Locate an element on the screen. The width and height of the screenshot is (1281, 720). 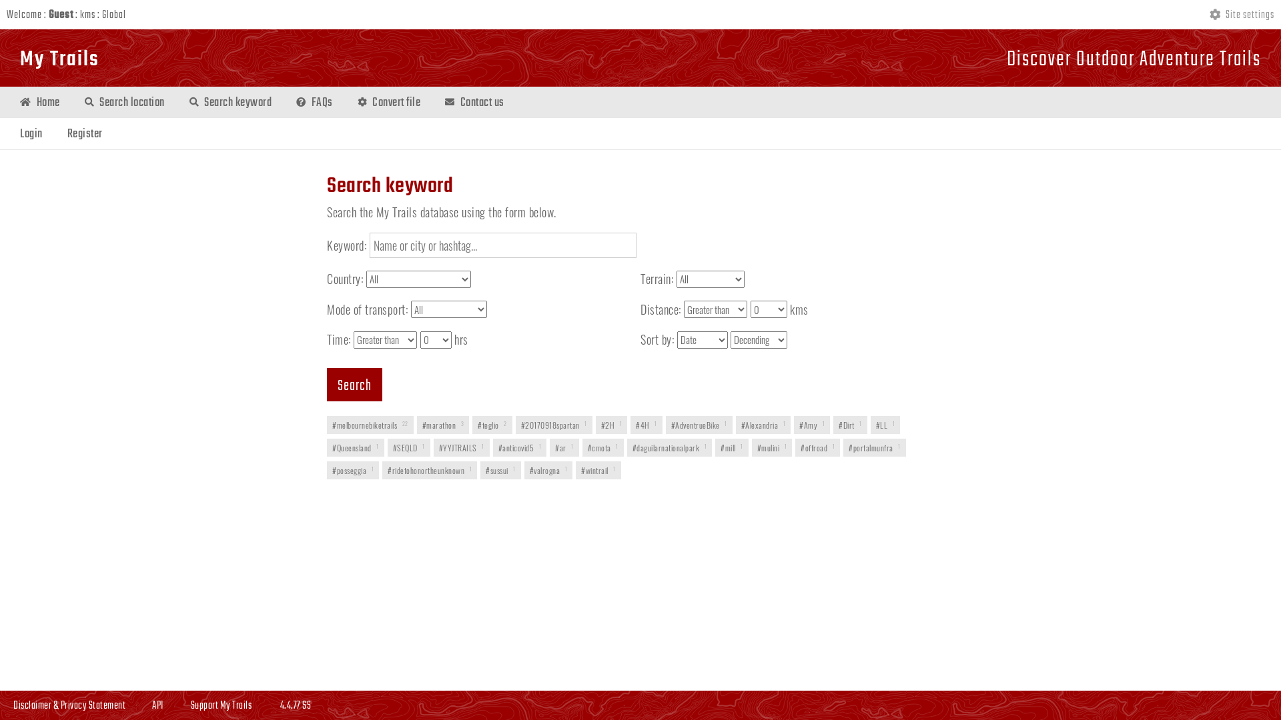
#4H 1 is located at coordinates (647, 425).